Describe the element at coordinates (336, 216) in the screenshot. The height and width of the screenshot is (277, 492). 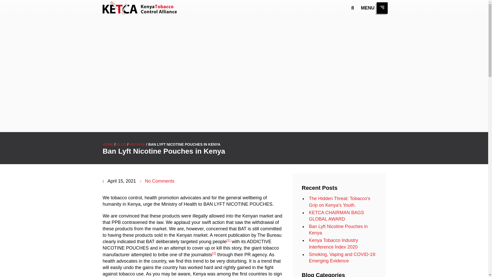
I see `KETCA CHAIRMAN BAGS GLOBAL AWARD` at that location.